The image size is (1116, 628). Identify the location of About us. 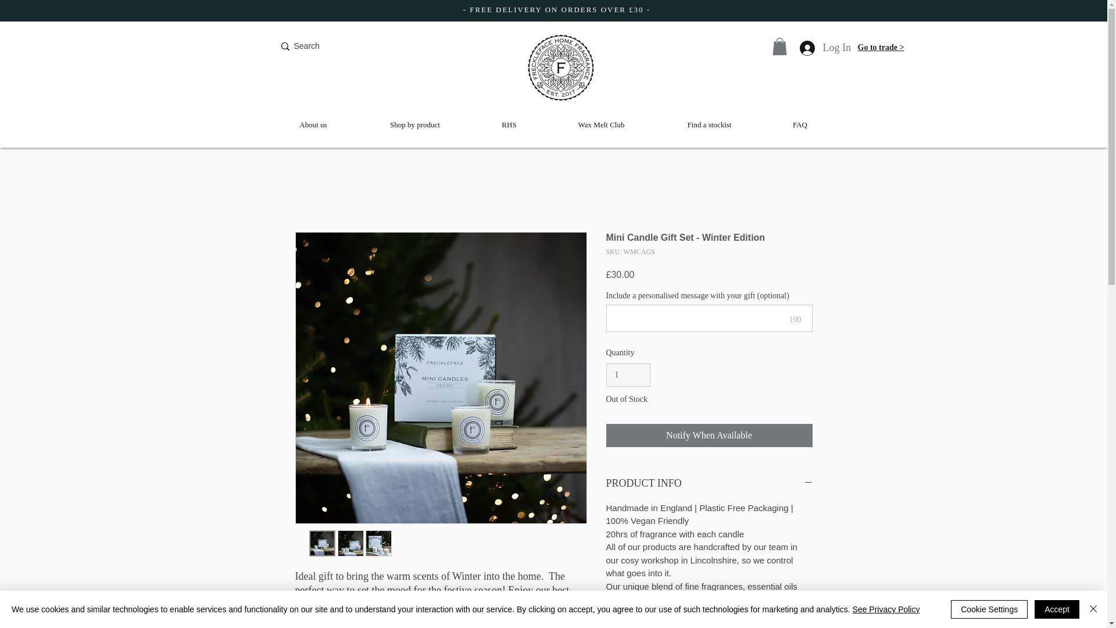
(313, 124).